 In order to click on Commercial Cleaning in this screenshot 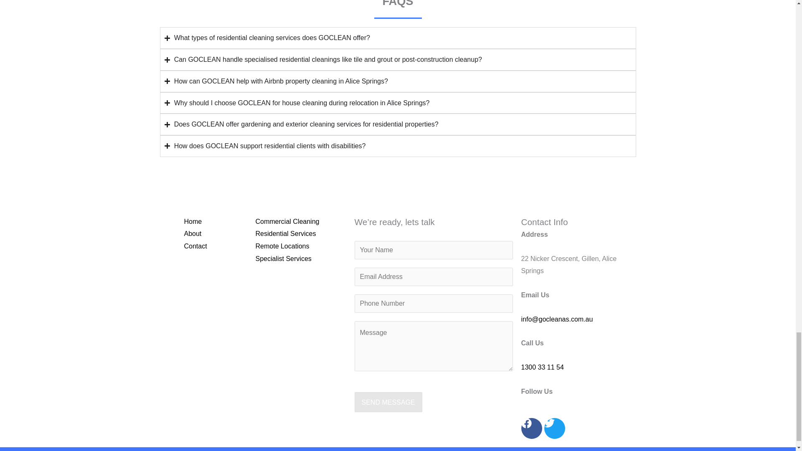, I will do `click(287, 221)`.